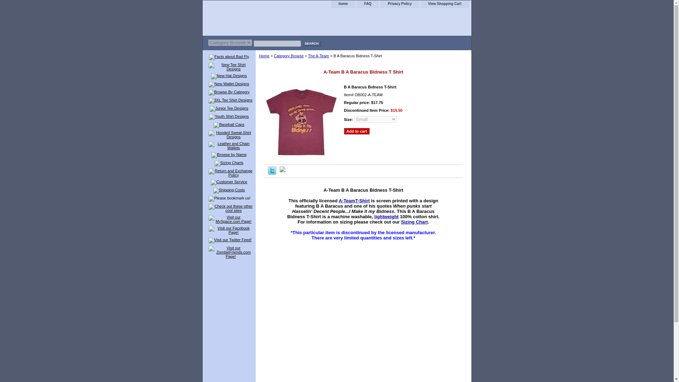  Describe the element at coordinates (343, 4) in the screenshot. I see `home` at that location.